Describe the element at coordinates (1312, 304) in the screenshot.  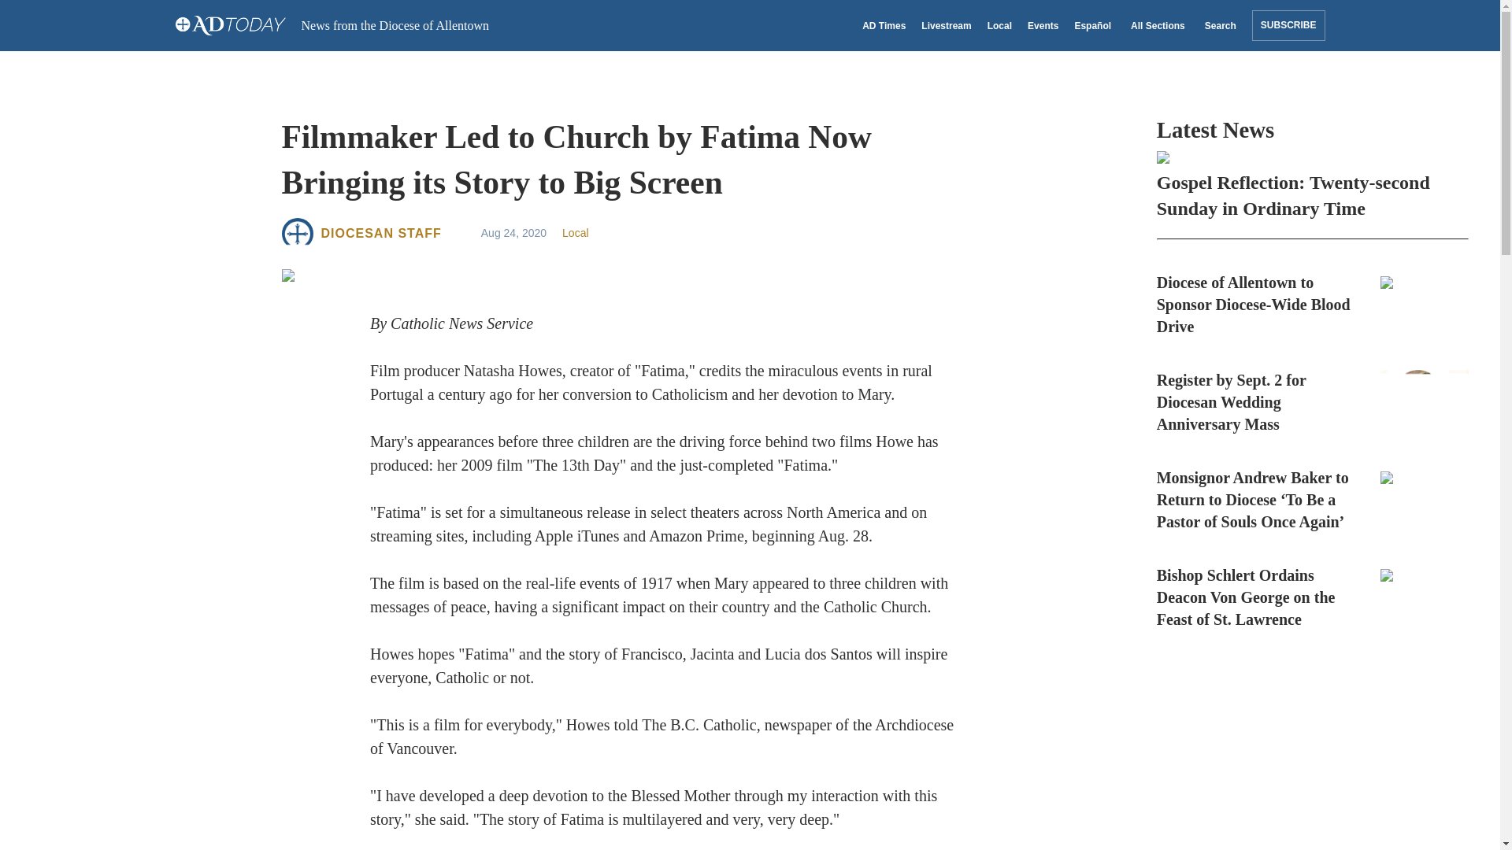
I see `Diocese of Allentown to Sponsor Diocese-Wide Blood Drive` at that location.